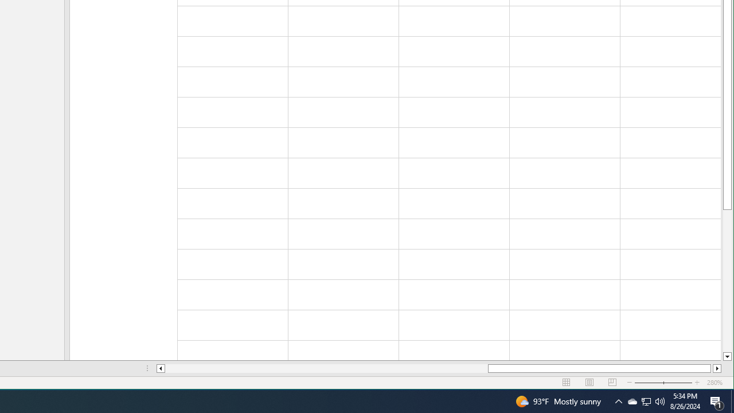  What do you see at coordinates (656, 383) in the screenshot?
I see `Zoom Out` at bounding box center [656, 383].